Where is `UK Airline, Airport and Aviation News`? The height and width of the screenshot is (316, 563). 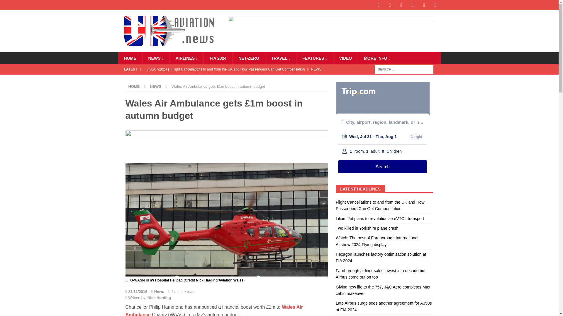 UK Airline, Airport and Aviation News is located at coordinates (155, 58).